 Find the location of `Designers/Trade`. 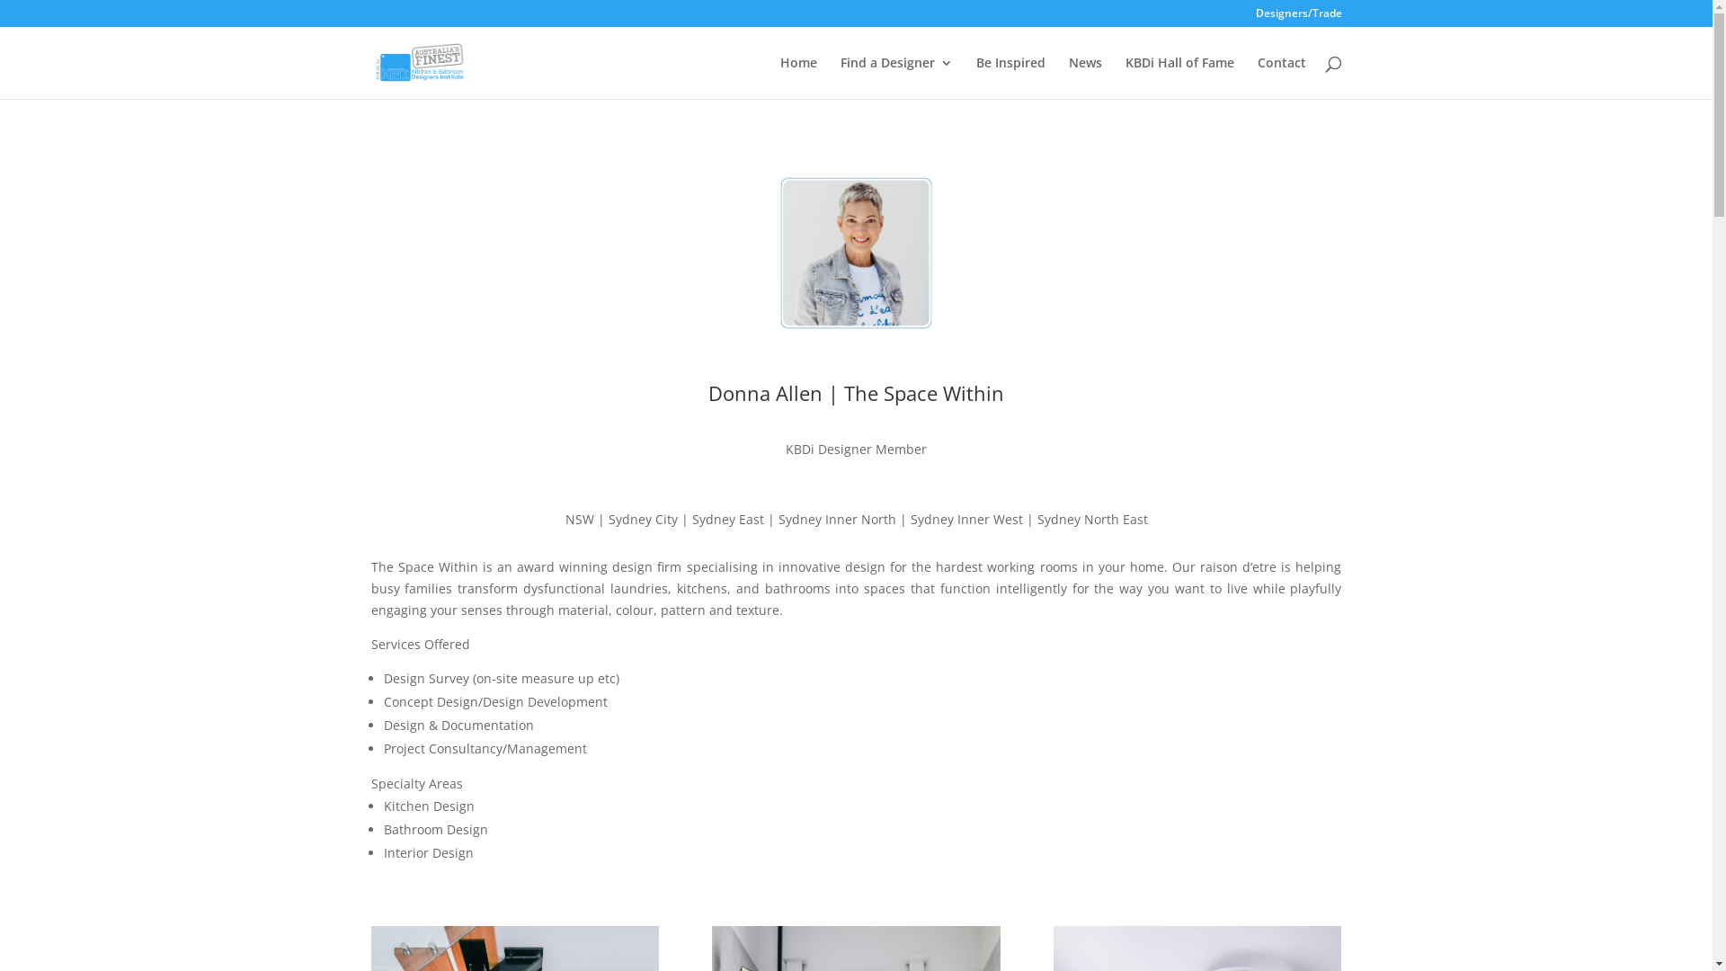

Designers/Trade is located at coordinates (1298, 18).